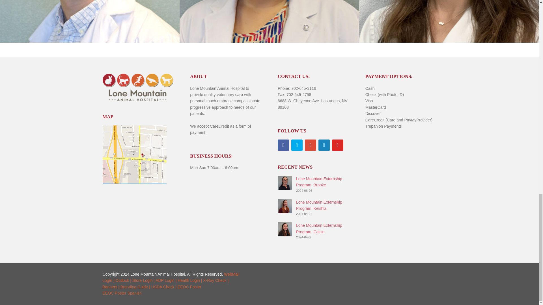  Describe the element at coordinates (324, 145) in the screenshot. I see `LinkedIn` at that location.